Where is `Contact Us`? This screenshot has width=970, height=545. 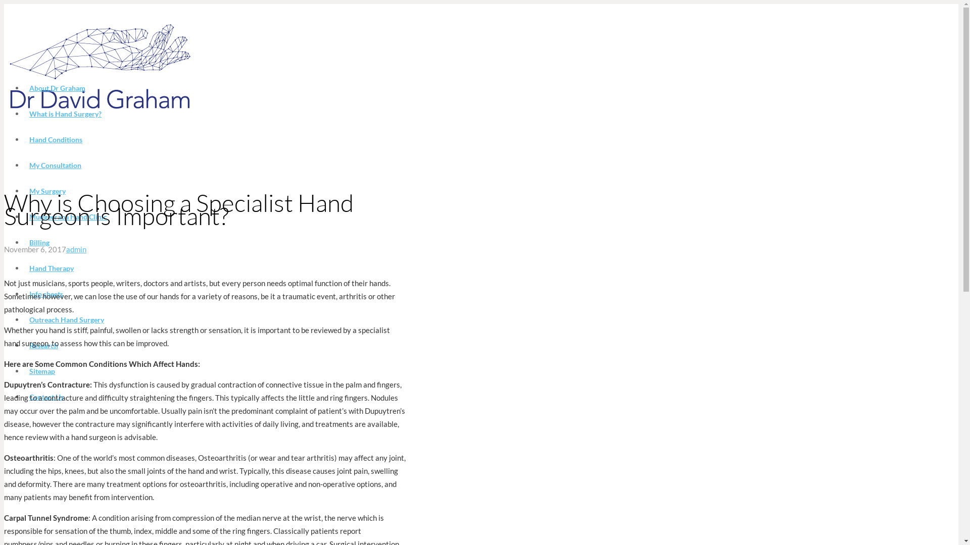
Contact Us is located at coordinates (46, 397).